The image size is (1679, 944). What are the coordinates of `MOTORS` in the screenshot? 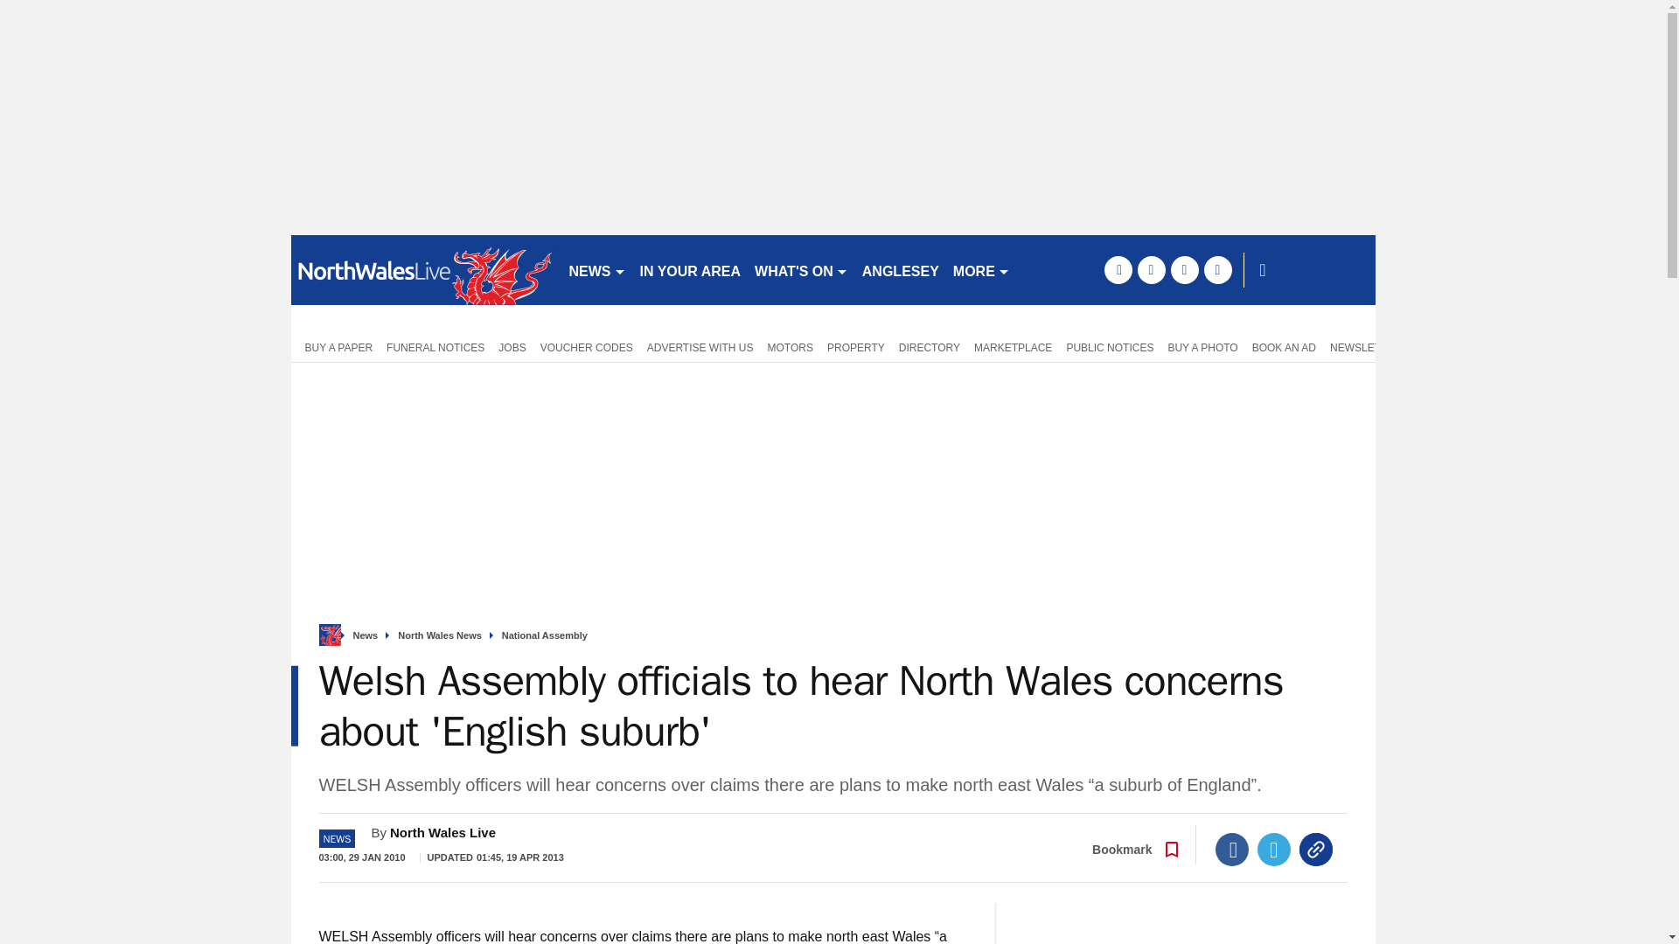 It's located at (791, 346).